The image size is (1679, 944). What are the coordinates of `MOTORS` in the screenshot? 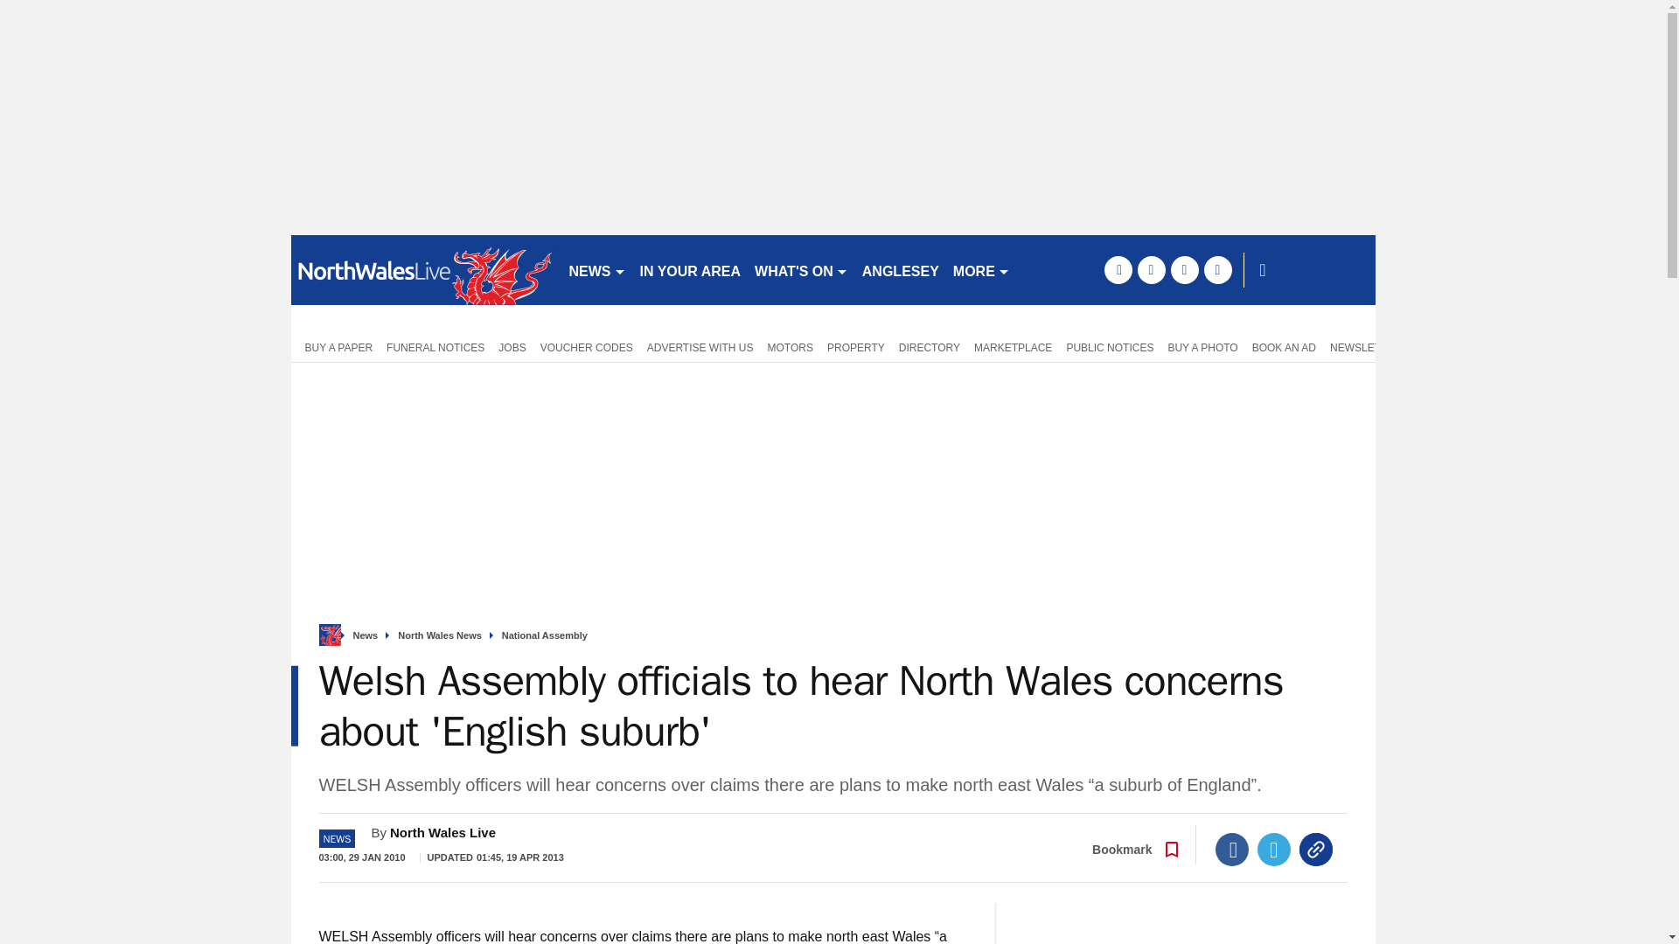 It's located at (791, 346).